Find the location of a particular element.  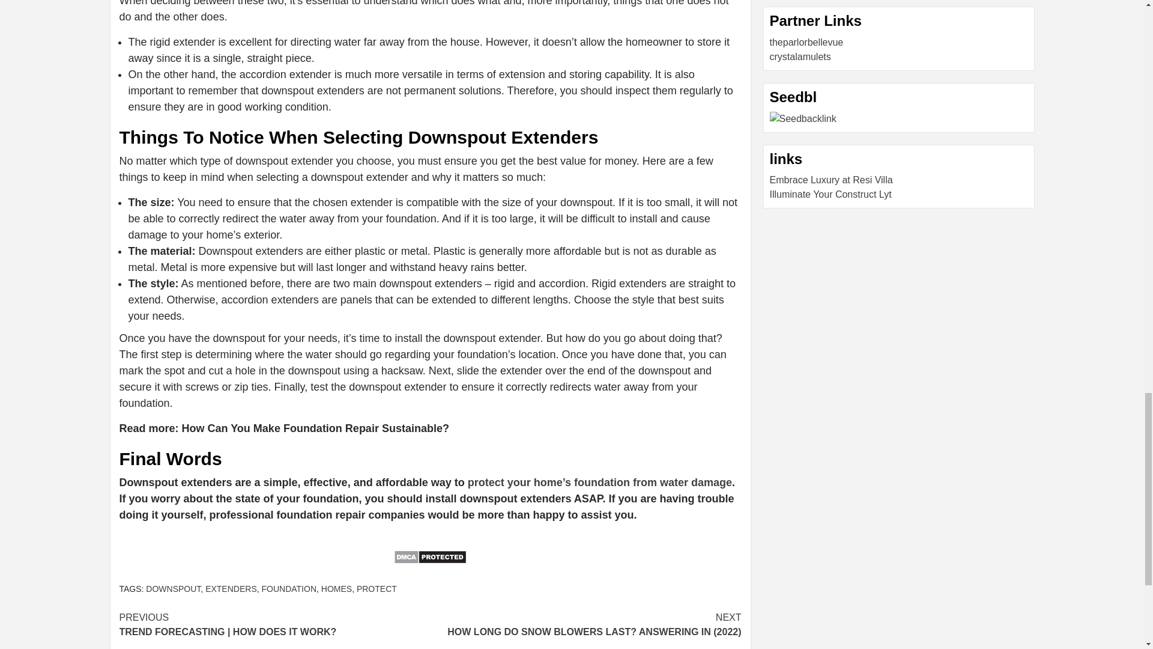

PROTECT is located at coordinates (376, 589).